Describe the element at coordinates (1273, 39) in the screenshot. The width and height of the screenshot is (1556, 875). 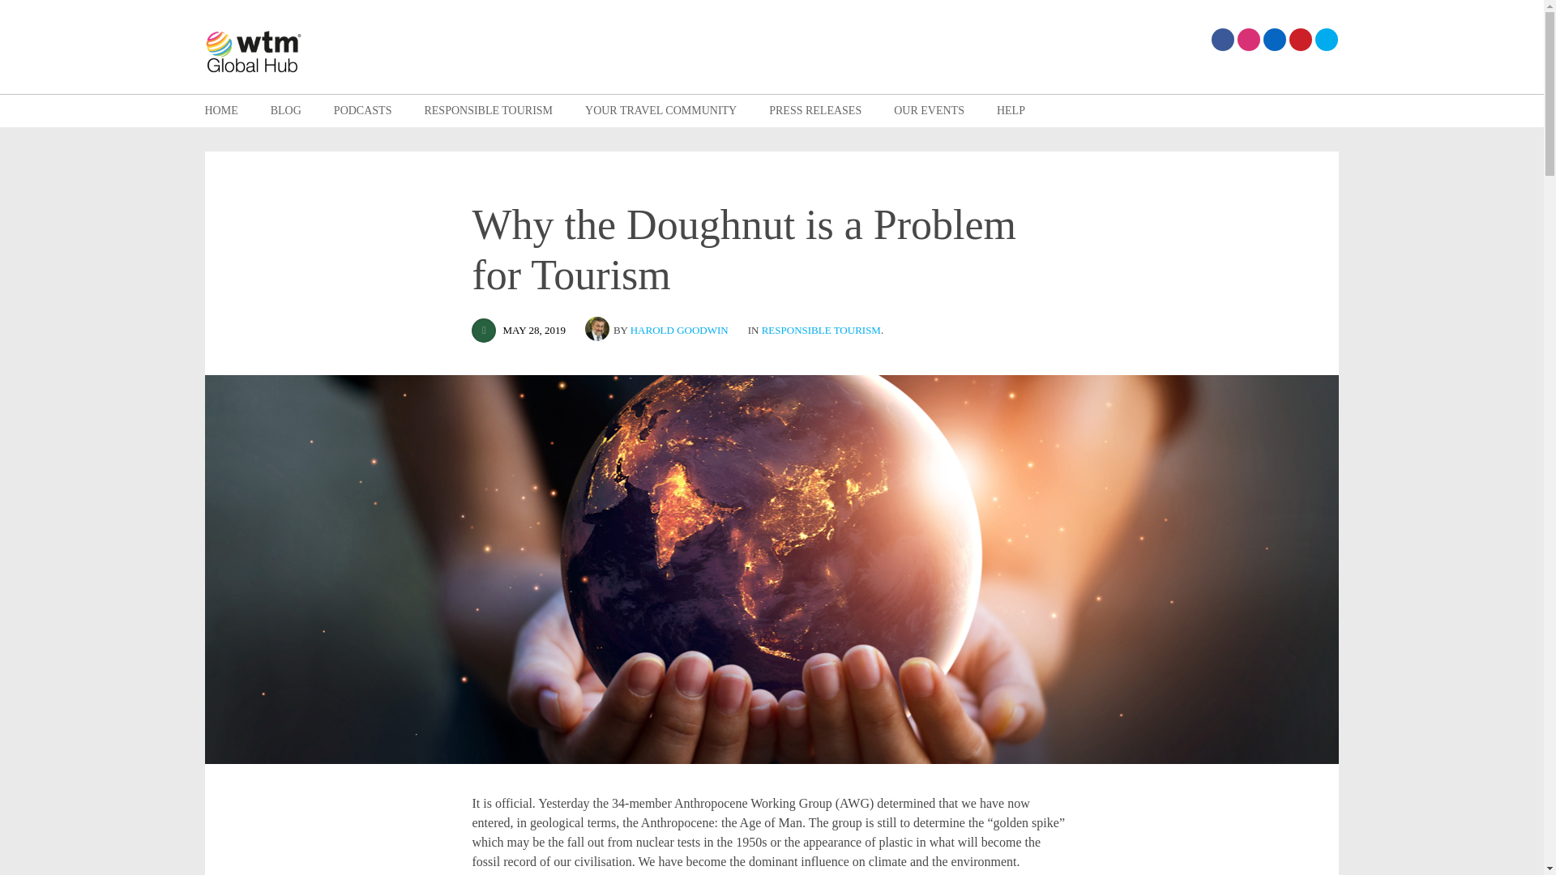
I see `Linkedin` at that location.